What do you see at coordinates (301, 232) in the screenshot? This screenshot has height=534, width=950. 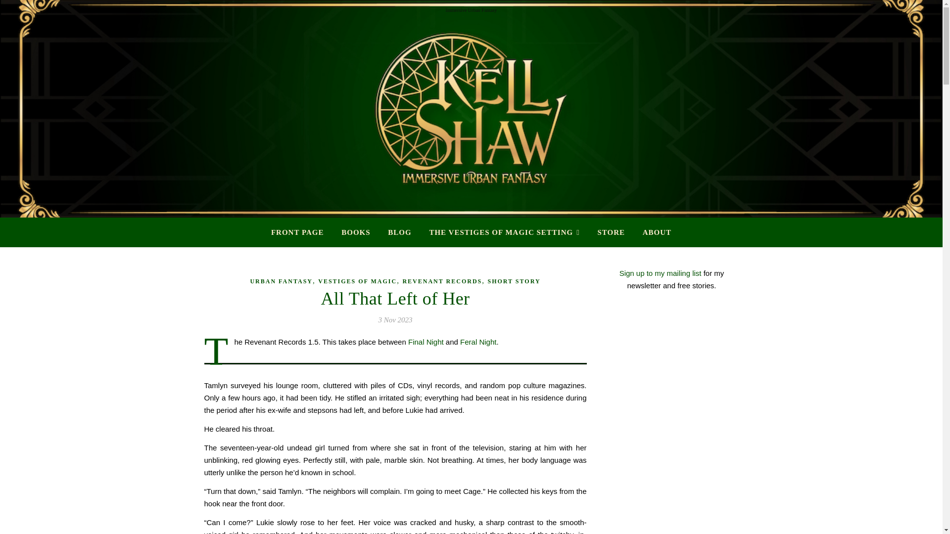 I see `FRONT PAGE` at bounding box center [301, 232].